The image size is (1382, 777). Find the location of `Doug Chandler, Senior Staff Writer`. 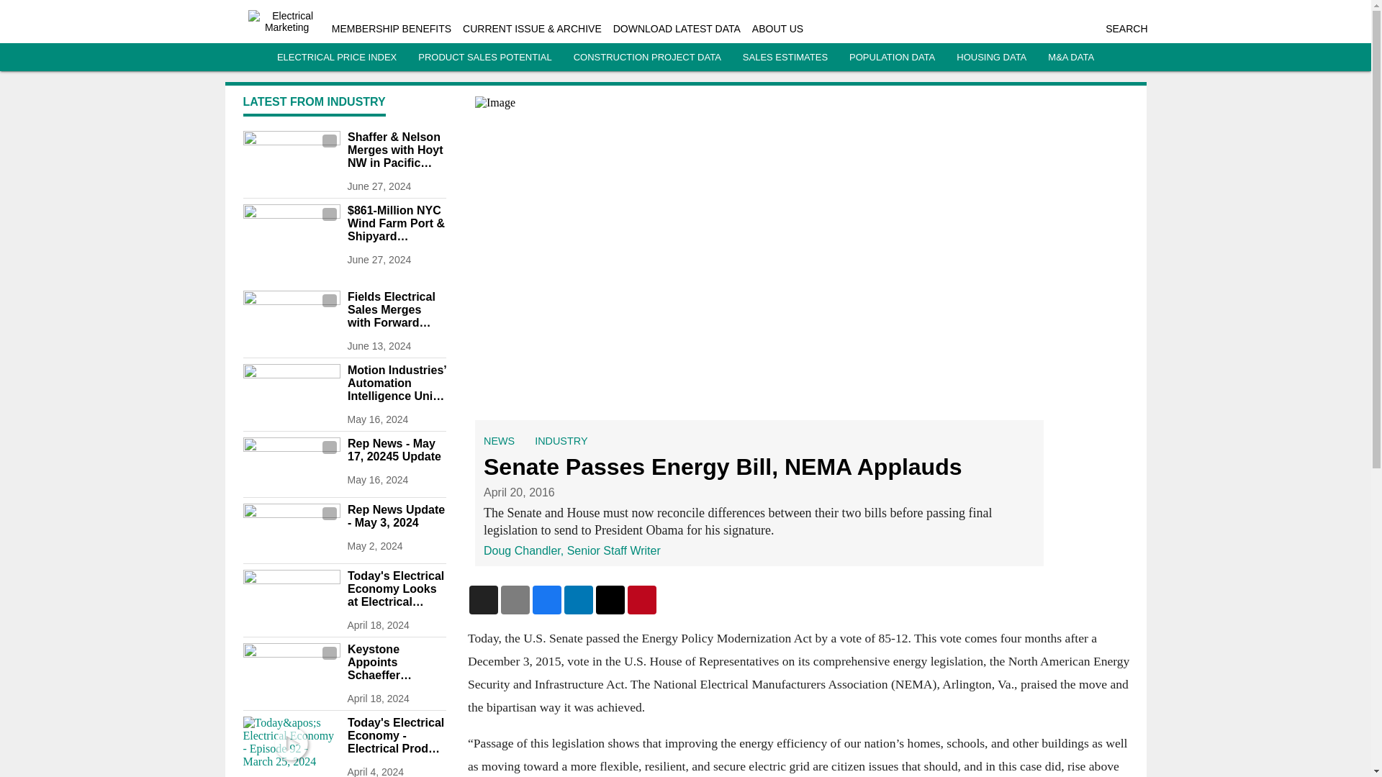

Doug Chandler, Senior Staff Writer is located at coordinates (572, 551).